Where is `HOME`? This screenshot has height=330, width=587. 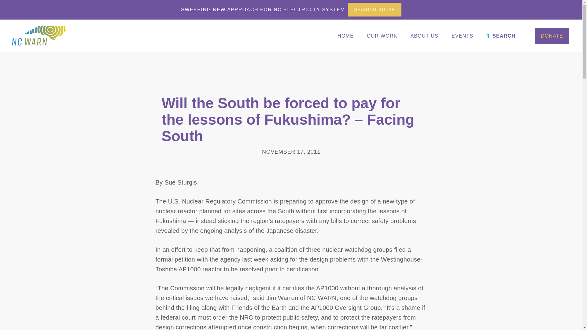 HOME is located at coordinates (345, 36).